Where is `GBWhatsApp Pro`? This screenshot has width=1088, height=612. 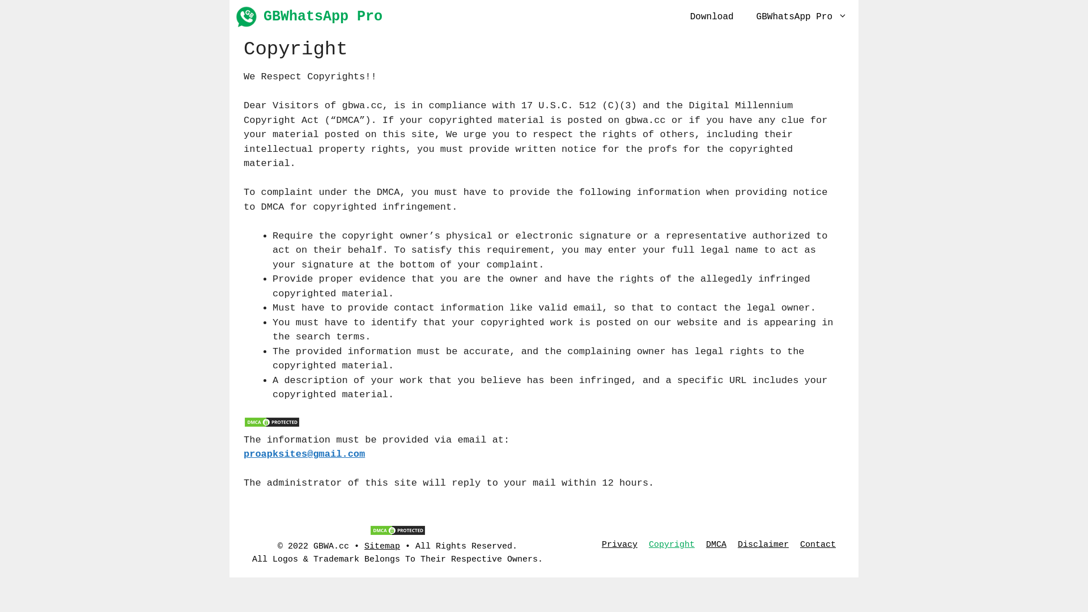 GBWhatsApp Pro is located at coordinates (246, 17).